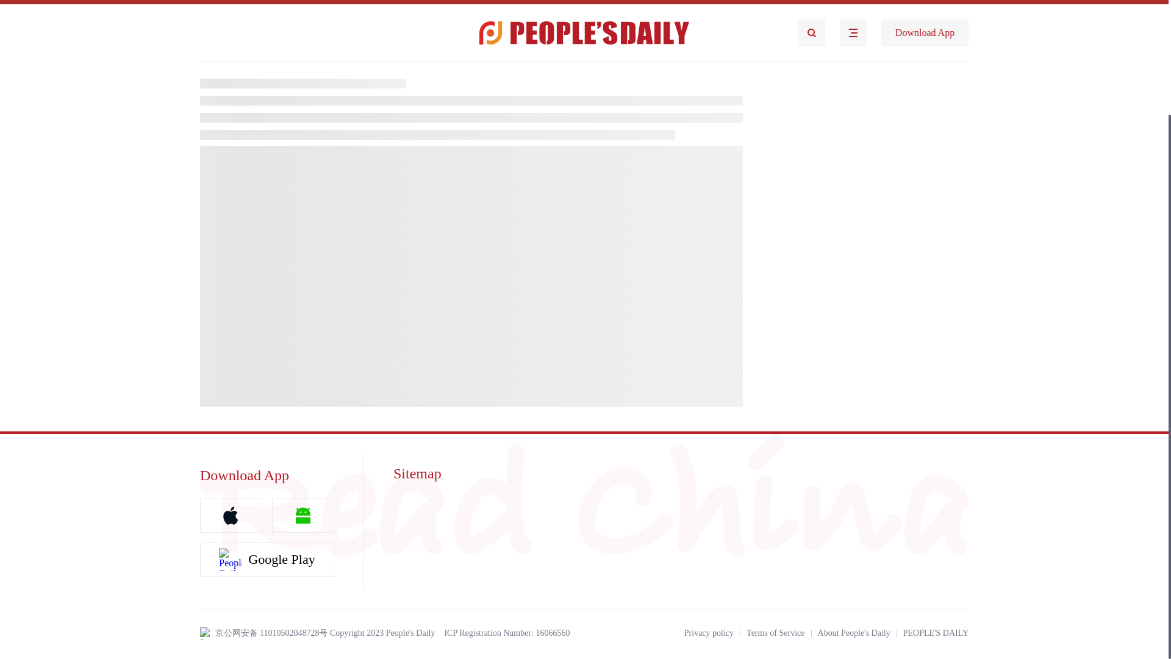 Image resolution: width=1171 pixels, height=659 pixels. What do you see at coordinates (267, 559) in the screenshot?
I see `Google Play` at bounding box center [267, 559].